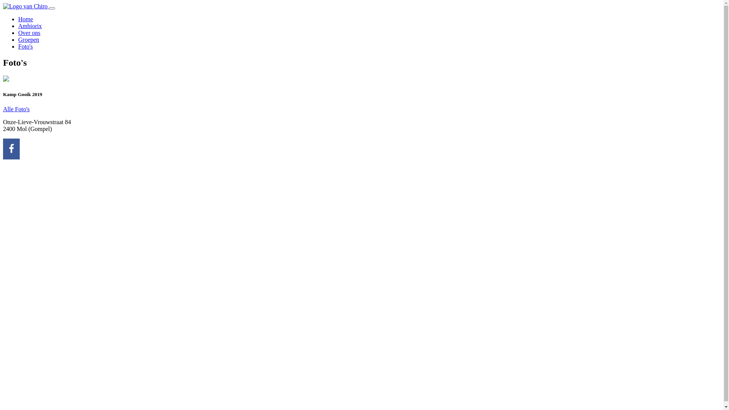 This screenshot has width=729, height=410. I want to click on Ambiorix, so click(30, 26).